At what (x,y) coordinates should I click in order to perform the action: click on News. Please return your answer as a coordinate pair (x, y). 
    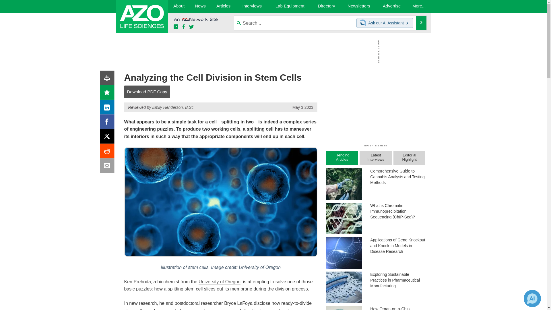
    Looking at the image, I should click on (200, 6).